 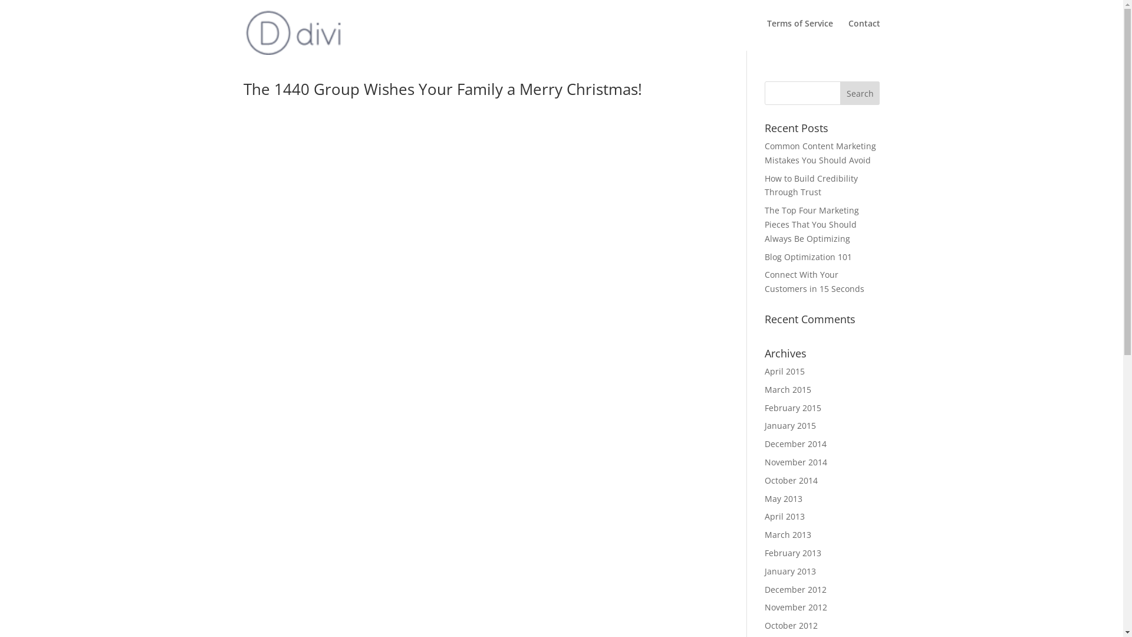 What do you see at coordinates (791, 480) in the screenshot?
I see `October 2014` at bounding box center [791, 480].